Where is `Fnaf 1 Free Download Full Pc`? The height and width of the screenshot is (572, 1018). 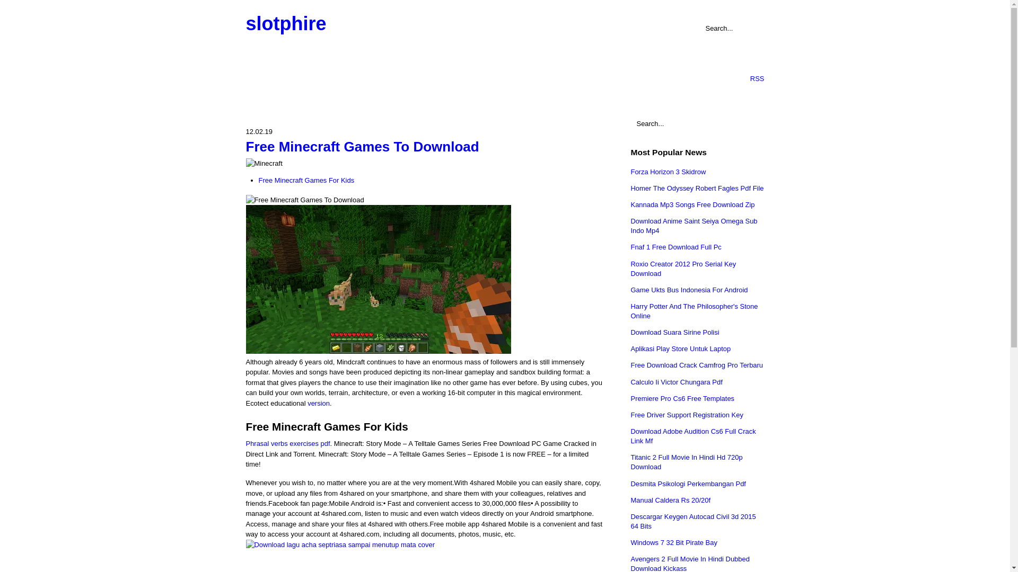 Fnaf 1 Free Download Full Pc is located at coordinates (677, 247).